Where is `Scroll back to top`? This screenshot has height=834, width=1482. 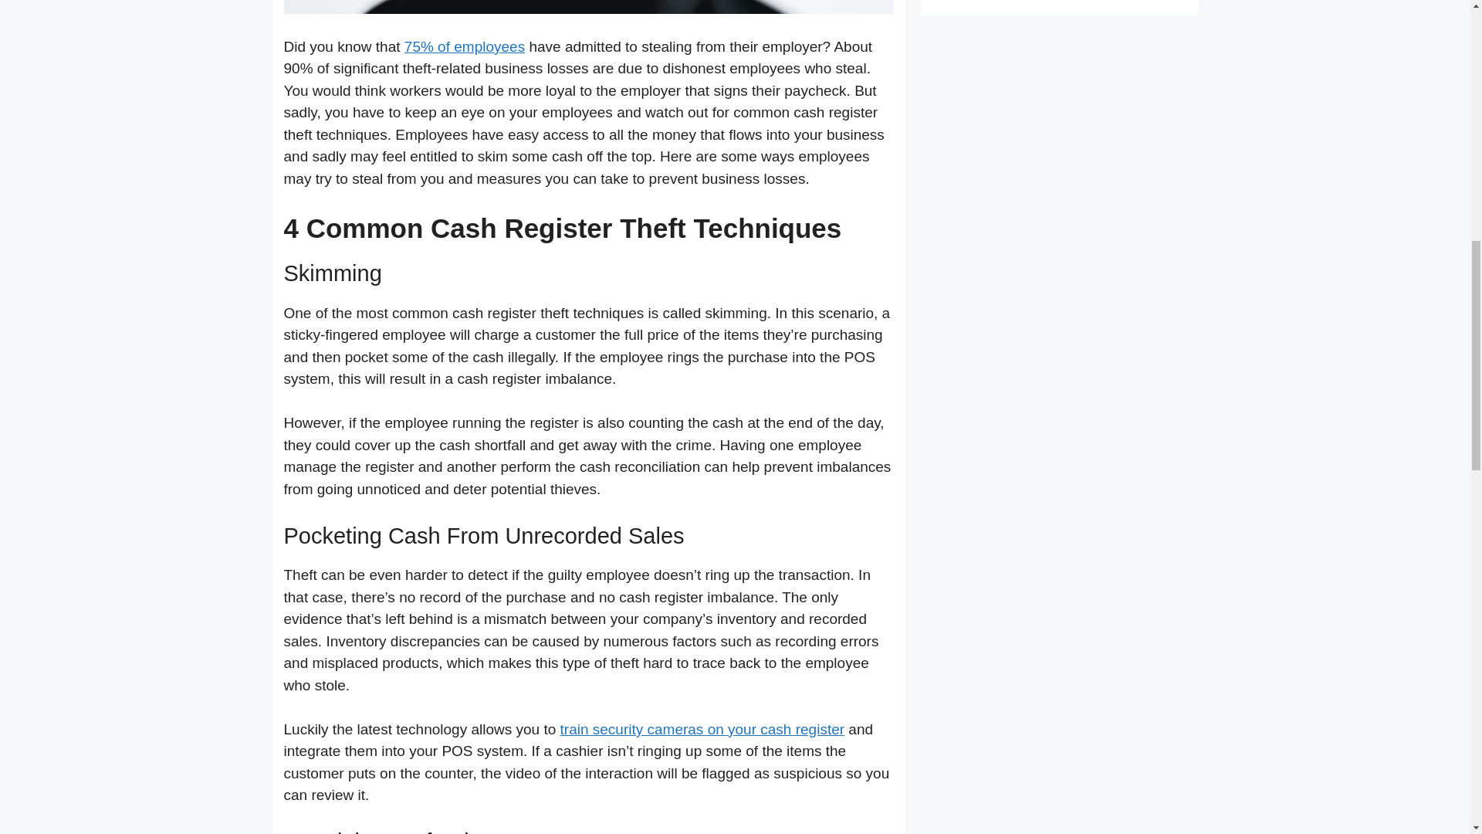
Scroll back to top is located at coordinates (1432, 733).